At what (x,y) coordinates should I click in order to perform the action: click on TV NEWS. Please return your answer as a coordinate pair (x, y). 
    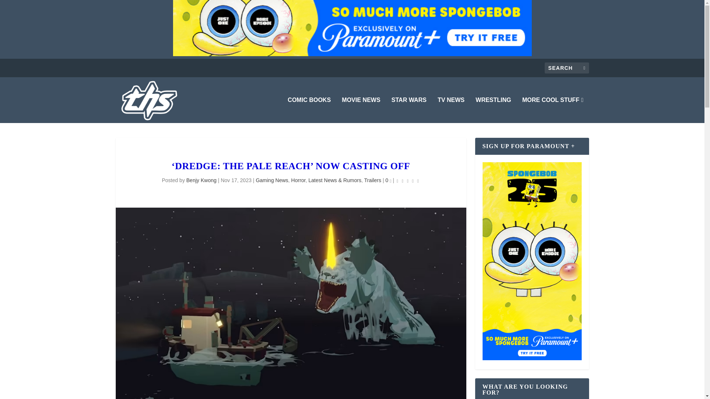
    Looking at the image, I should click on (450, 110).